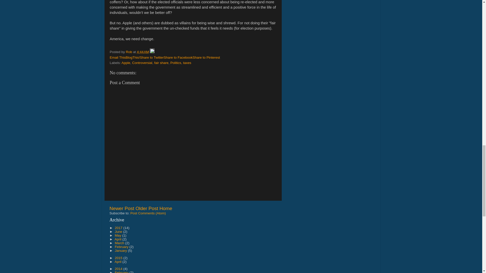 The width and height of the screenshot is (486, 273). Describe the element at coordinates (133, 58) in the screenshot. I see `BlogThis!` at that location.